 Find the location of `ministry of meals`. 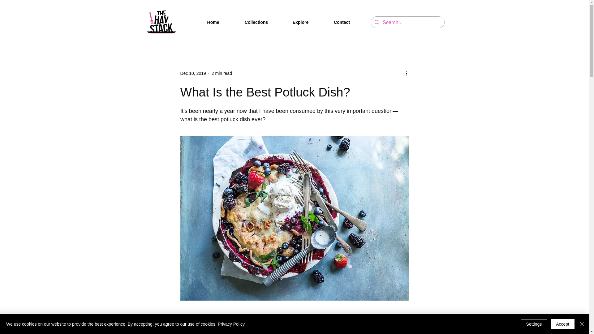

ministry of meals is located at coordinates (243, 332).